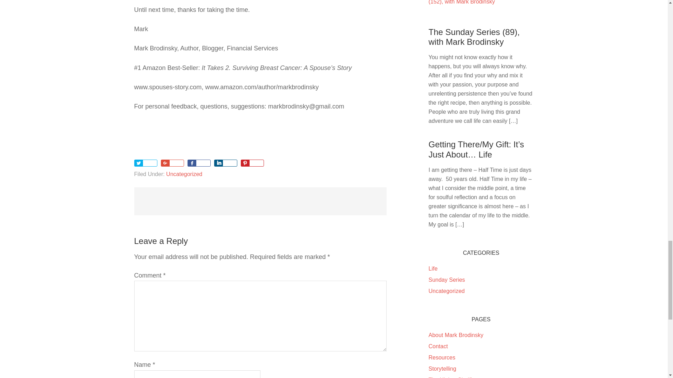 The width and height of the screenshot is (673, 378). I want to click on Uncategorized, so click(184, 174).